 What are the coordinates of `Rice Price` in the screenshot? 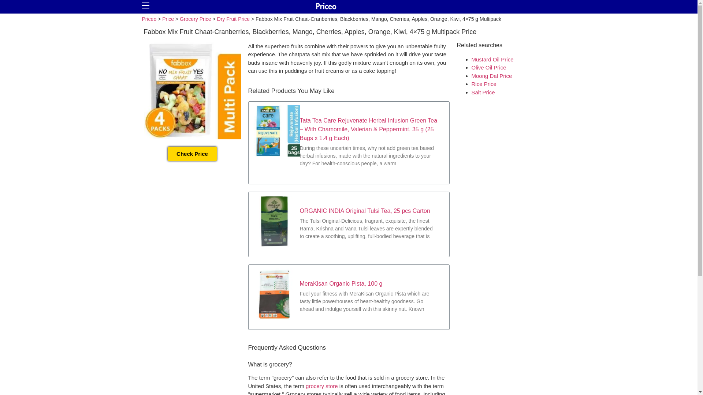 It's located at (484, 84).